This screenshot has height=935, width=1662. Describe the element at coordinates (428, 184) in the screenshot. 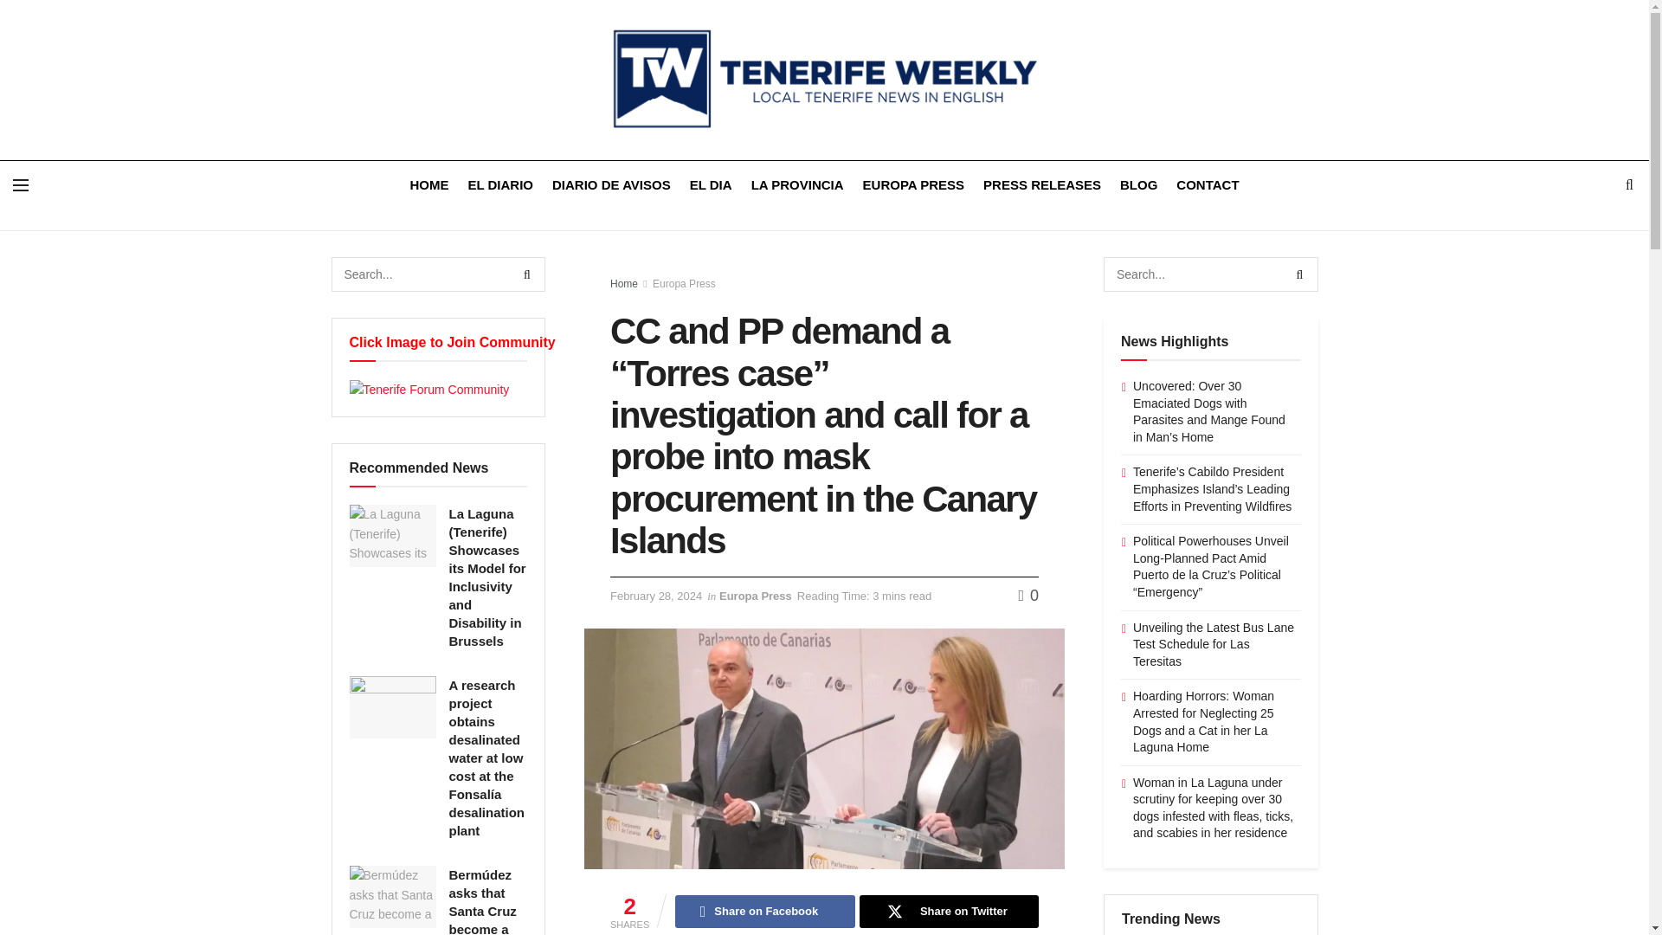

I see `HOME` at that location.